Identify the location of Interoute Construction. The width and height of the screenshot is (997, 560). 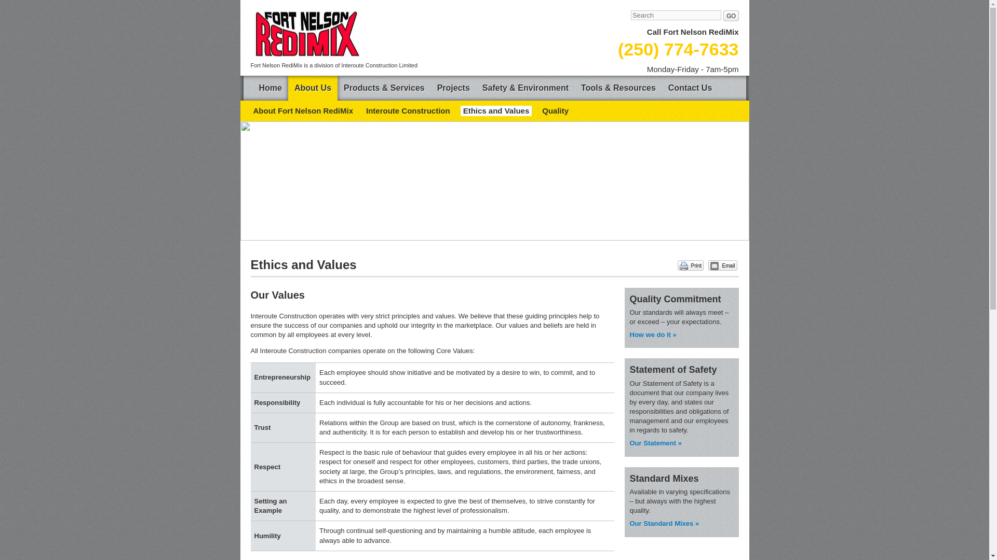
(408, 111).